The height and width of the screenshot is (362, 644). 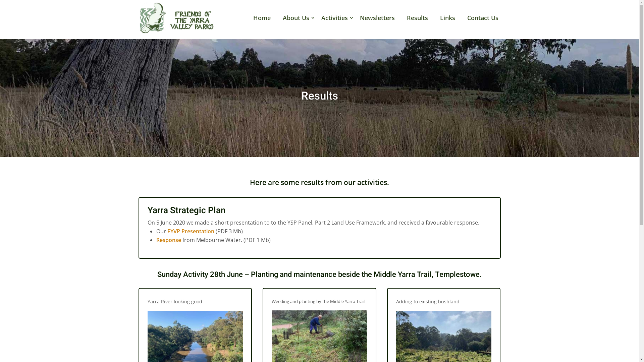 What do you see at coordinates (482, 17) in the screenshot?
I see `Contact Us` at bounding box center [482, 17].